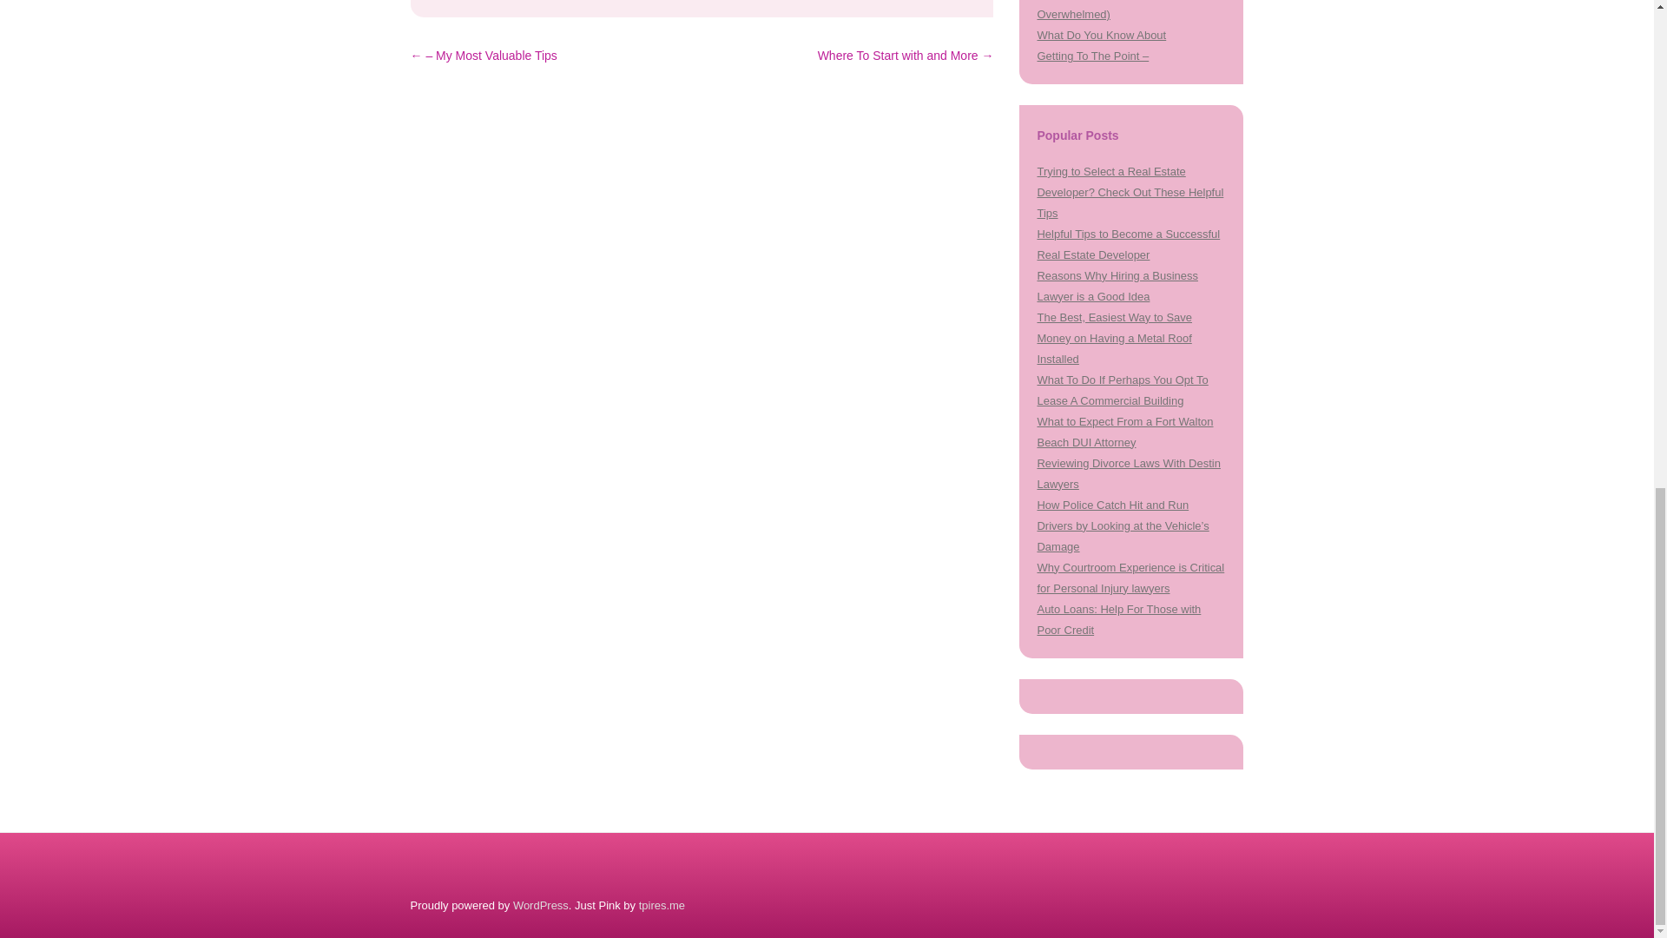 The image size is (1667, 938). I want to click on Auto Loans: Help For Those with Poor Credit, so click(1118, 620).